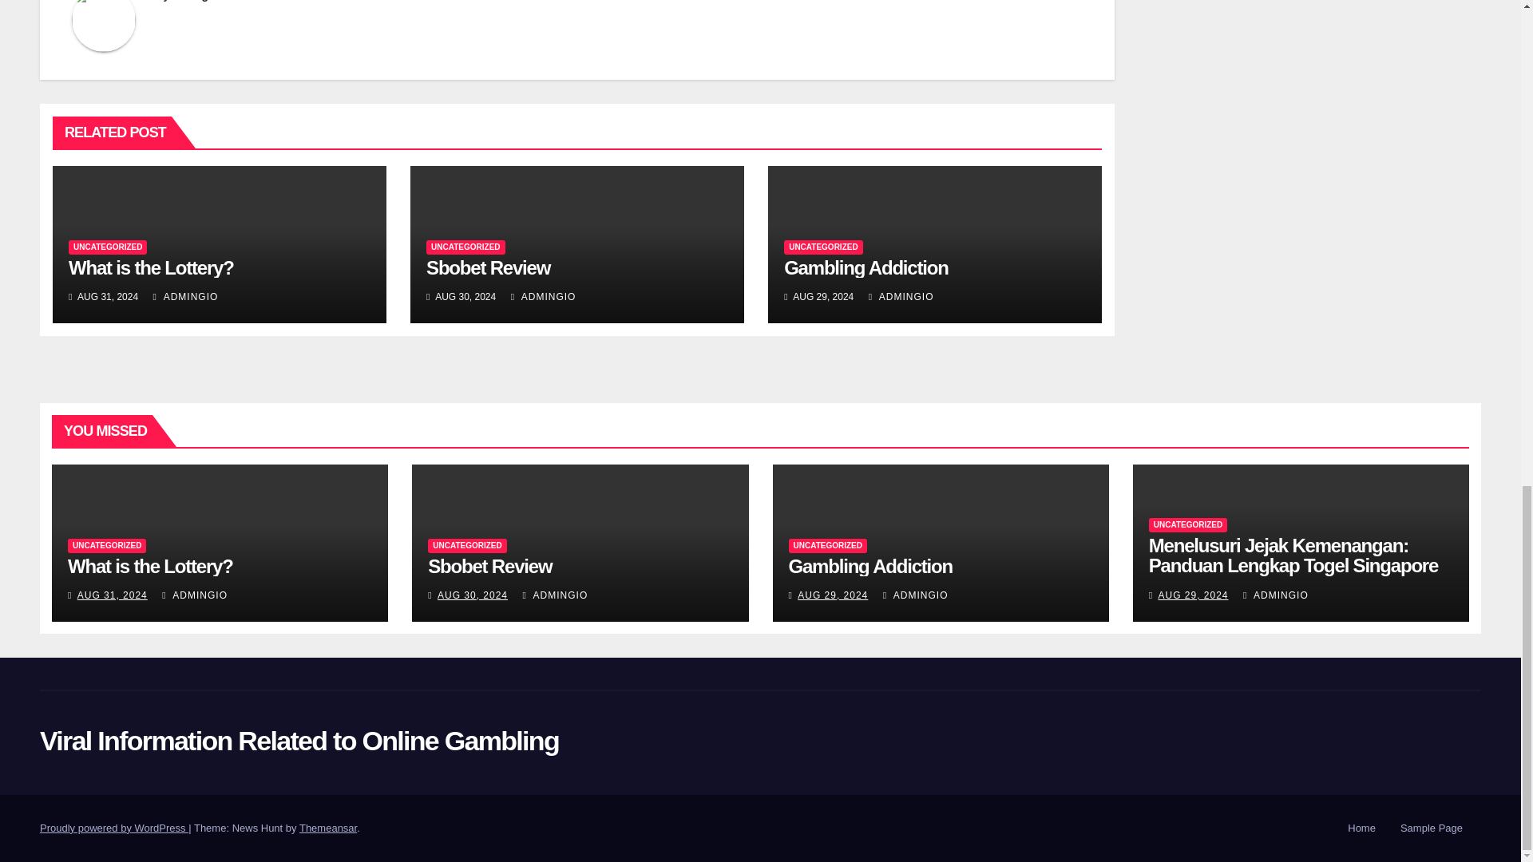  I want to click on Home, so click(1362, 828).